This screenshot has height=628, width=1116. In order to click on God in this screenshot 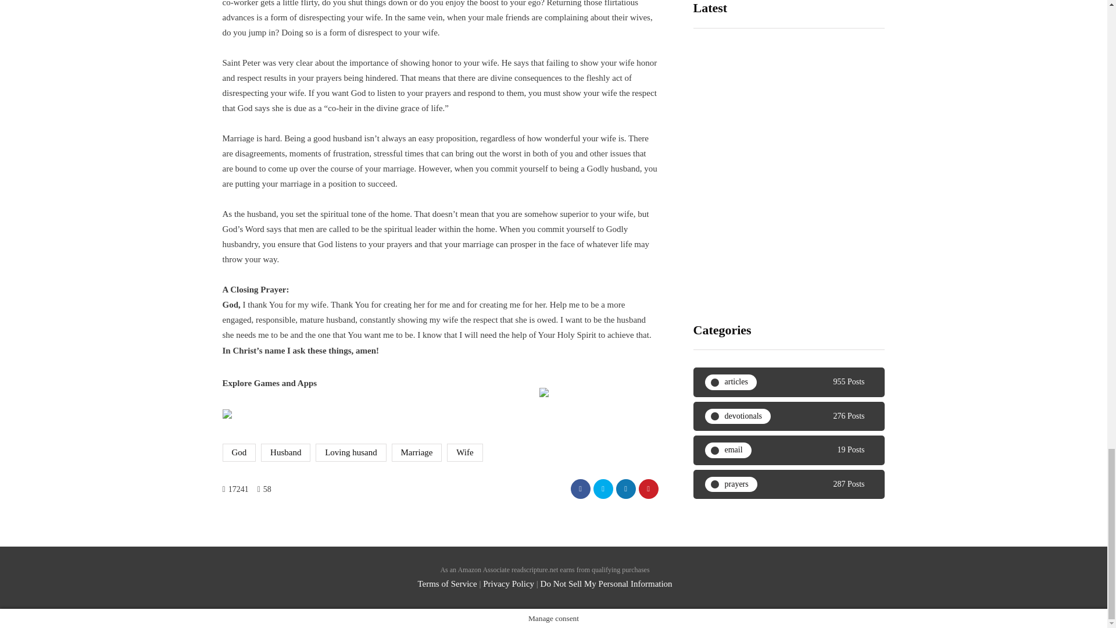, I will do `click(238, 452)`.